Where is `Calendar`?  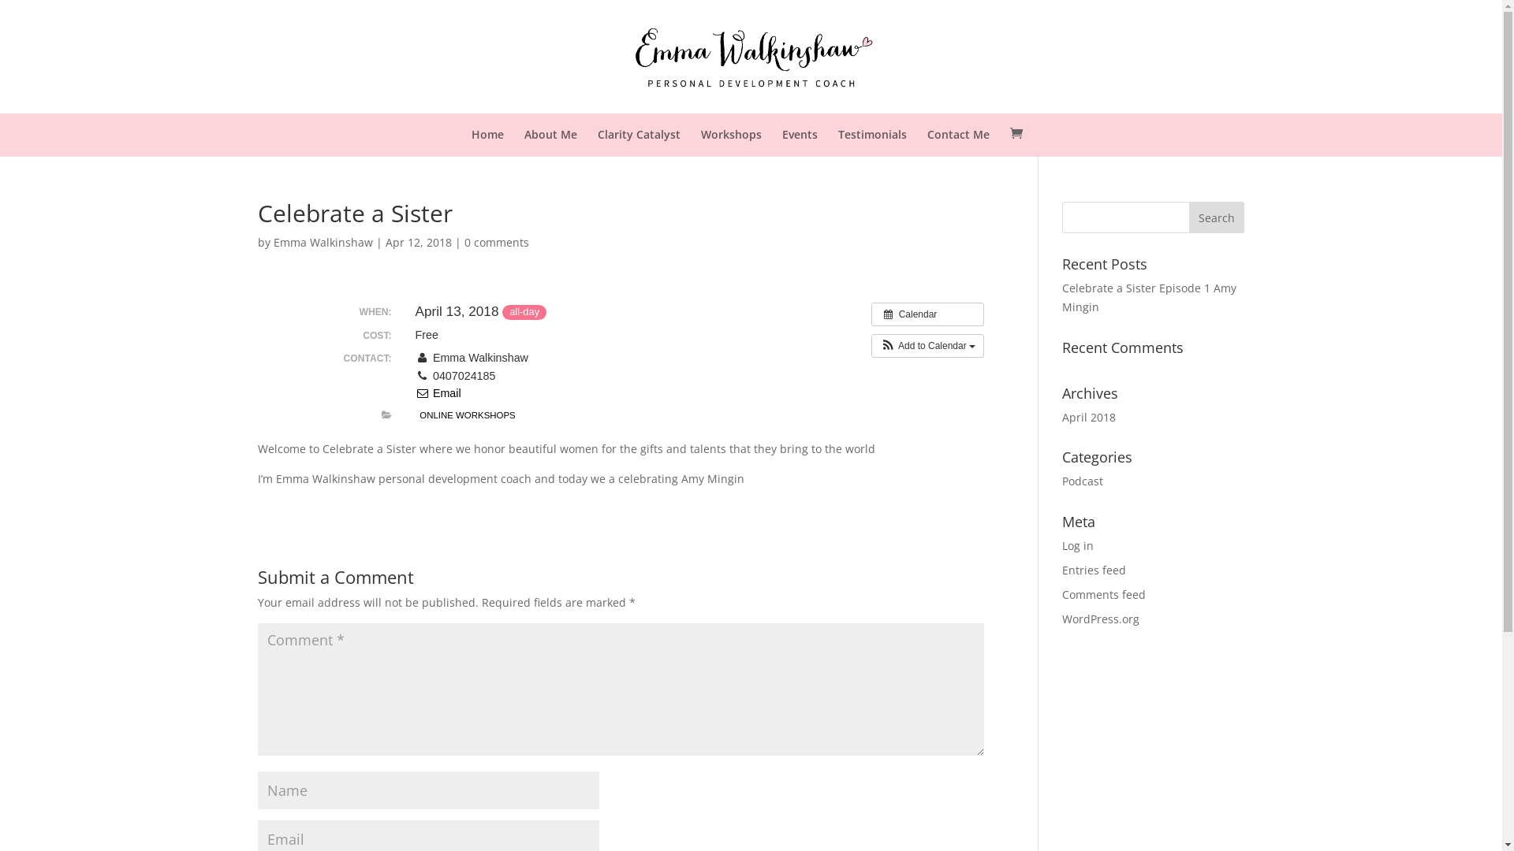
Calendar is located at coordinates (927, 314).